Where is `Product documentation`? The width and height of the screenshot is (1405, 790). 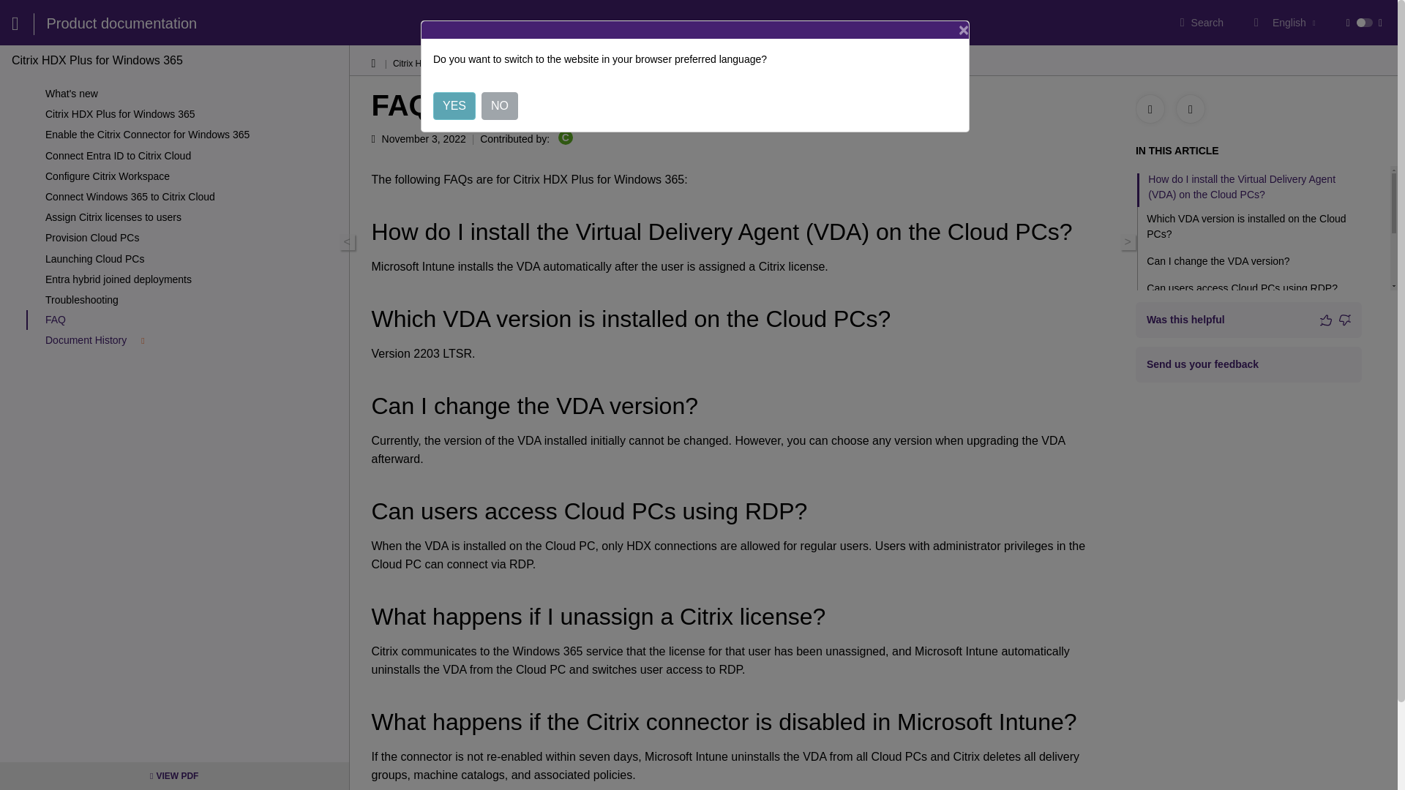
Product documentation is located at coordinates (121, 23).